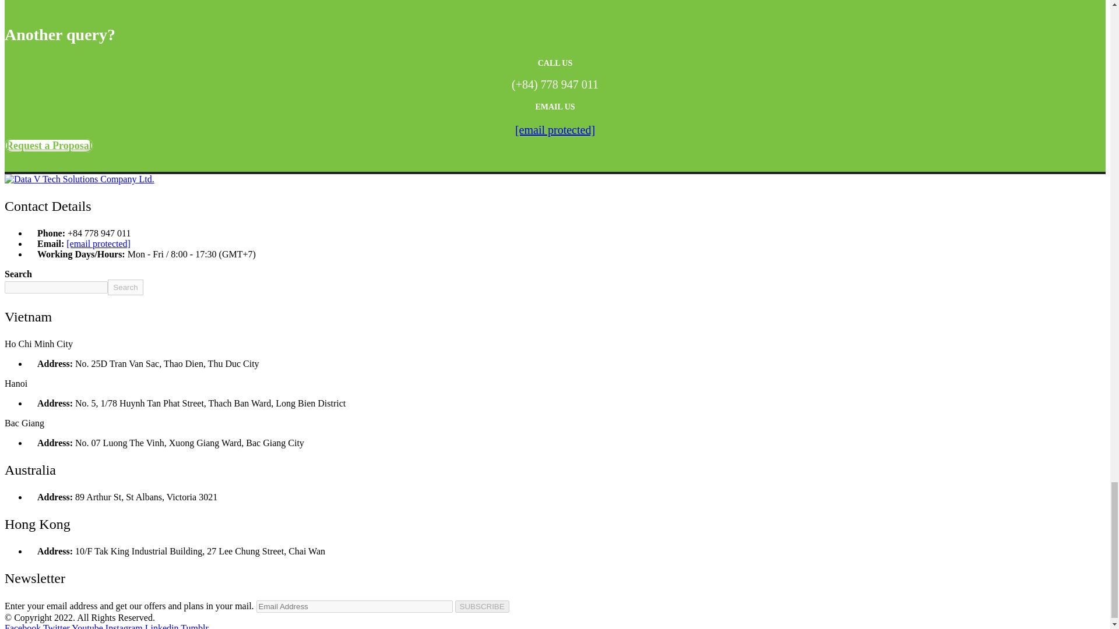 The height and width of the screenshot is (629, 1119). Describe the element at coordinates (48, 146) in the screenshot. I see `Request a Proposal` at that location.